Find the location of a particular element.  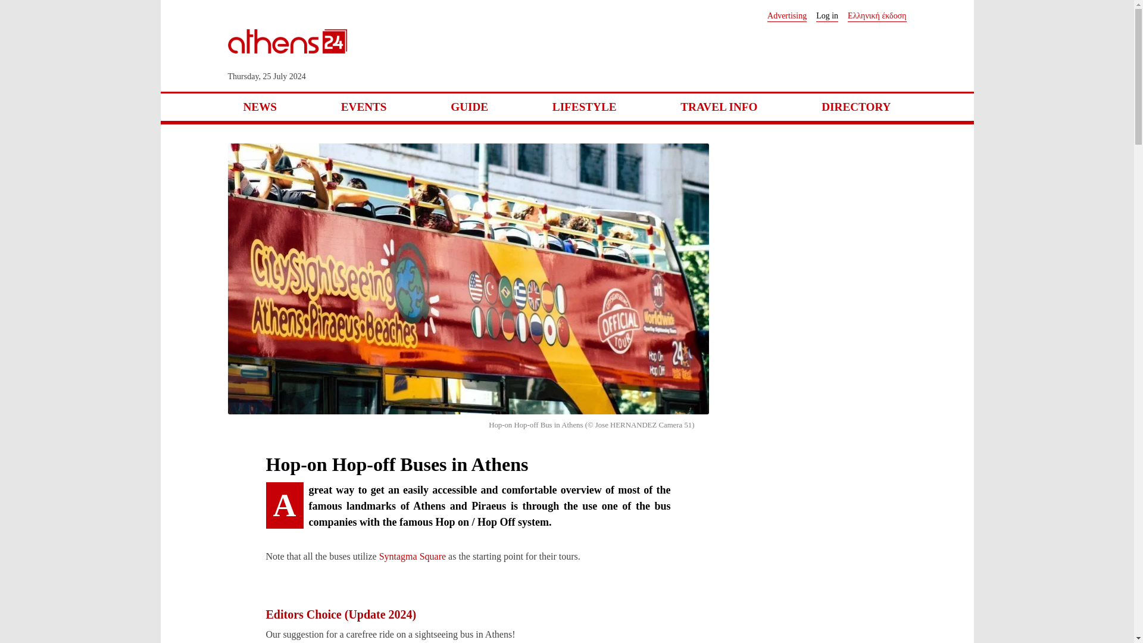

Advertisement is located at coordinates (817, 246).